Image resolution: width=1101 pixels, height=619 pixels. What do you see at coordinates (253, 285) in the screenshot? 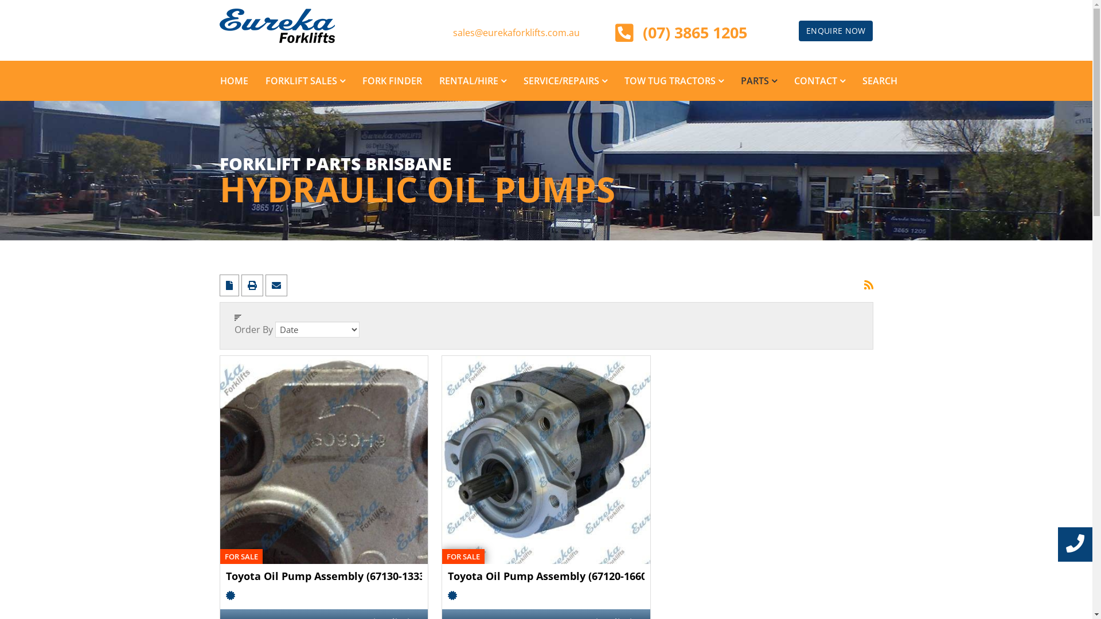
I see `Print` at bounding box center [253, 285].